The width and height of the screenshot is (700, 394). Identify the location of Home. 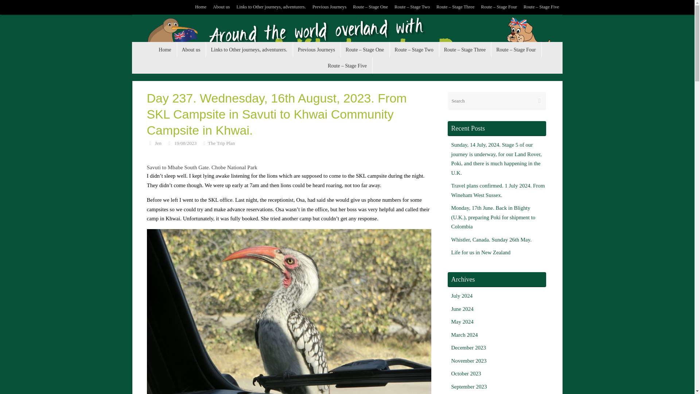
(165, 50).